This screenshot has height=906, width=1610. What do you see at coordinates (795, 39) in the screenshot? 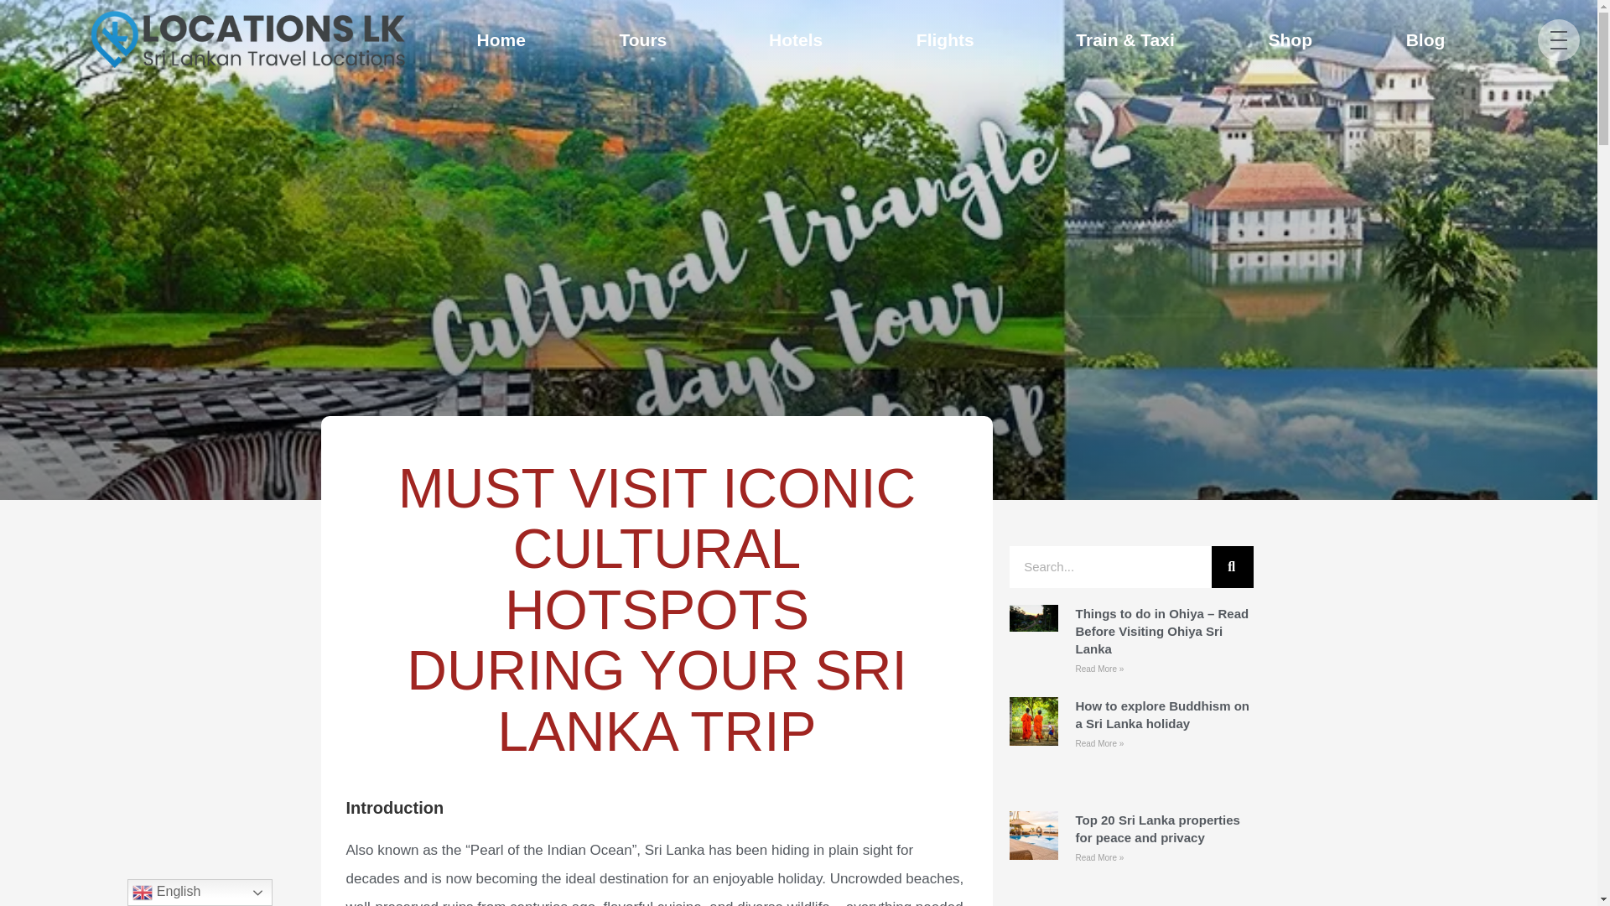
I see `Hotels` at bounding box center [795, 39].